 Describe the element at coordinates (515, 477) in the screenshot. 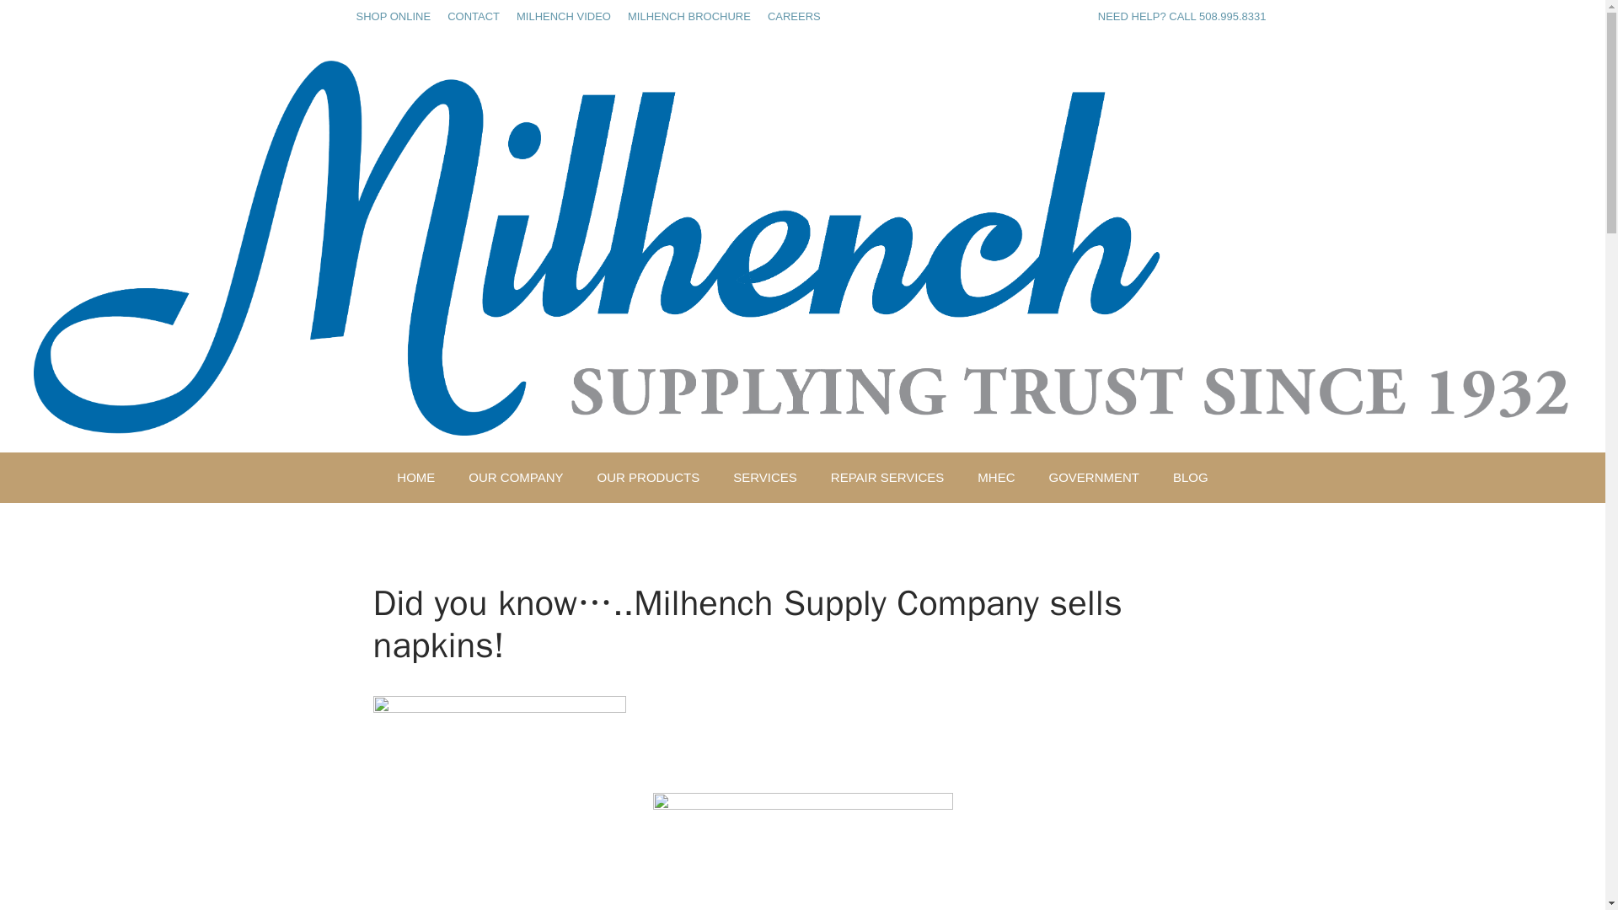

I see `OUR COMPANY` at that location.